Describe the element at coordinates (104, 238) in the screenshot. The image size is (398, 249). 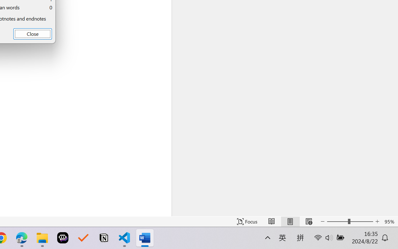
I see `Notion` at that location.